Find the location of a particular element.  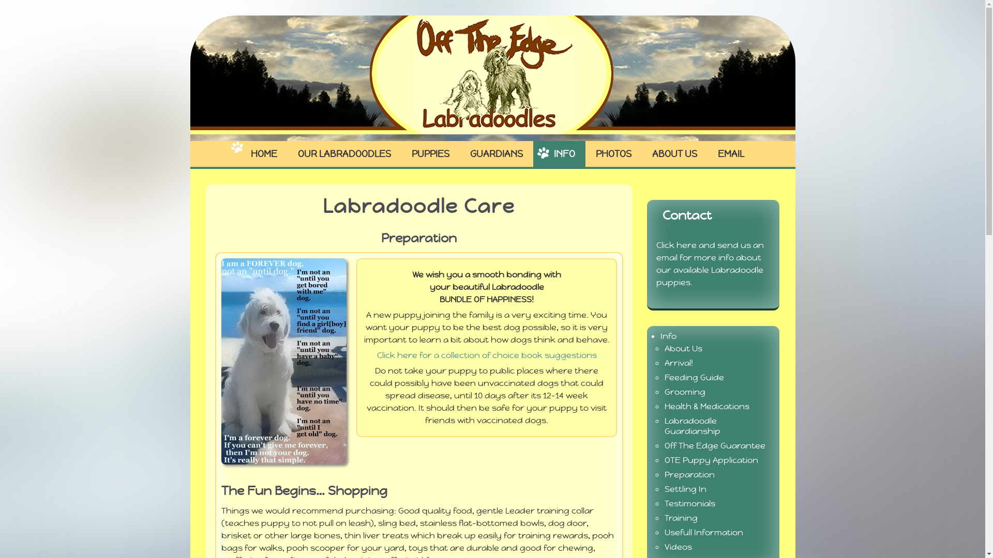

Settling In is located at coordinates (686, 489).